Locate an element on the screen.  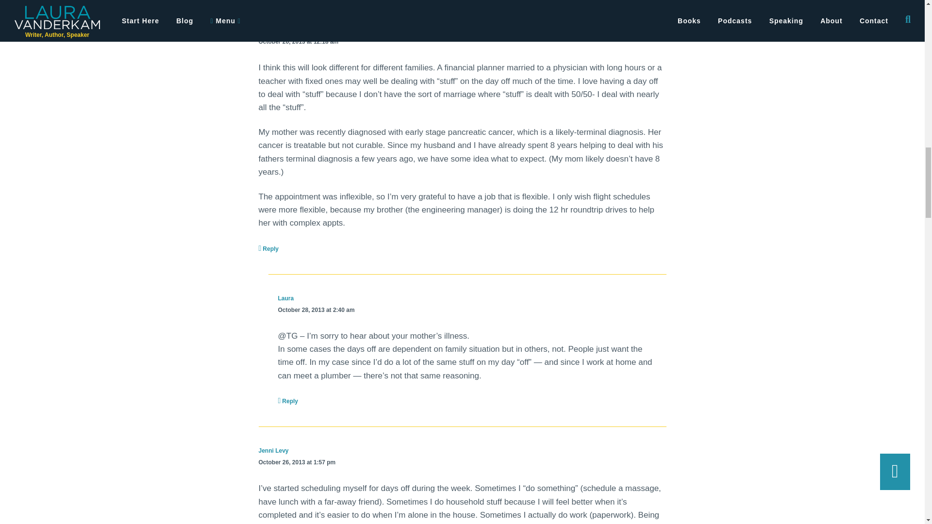
Reply is located at coordinates (288, 401).